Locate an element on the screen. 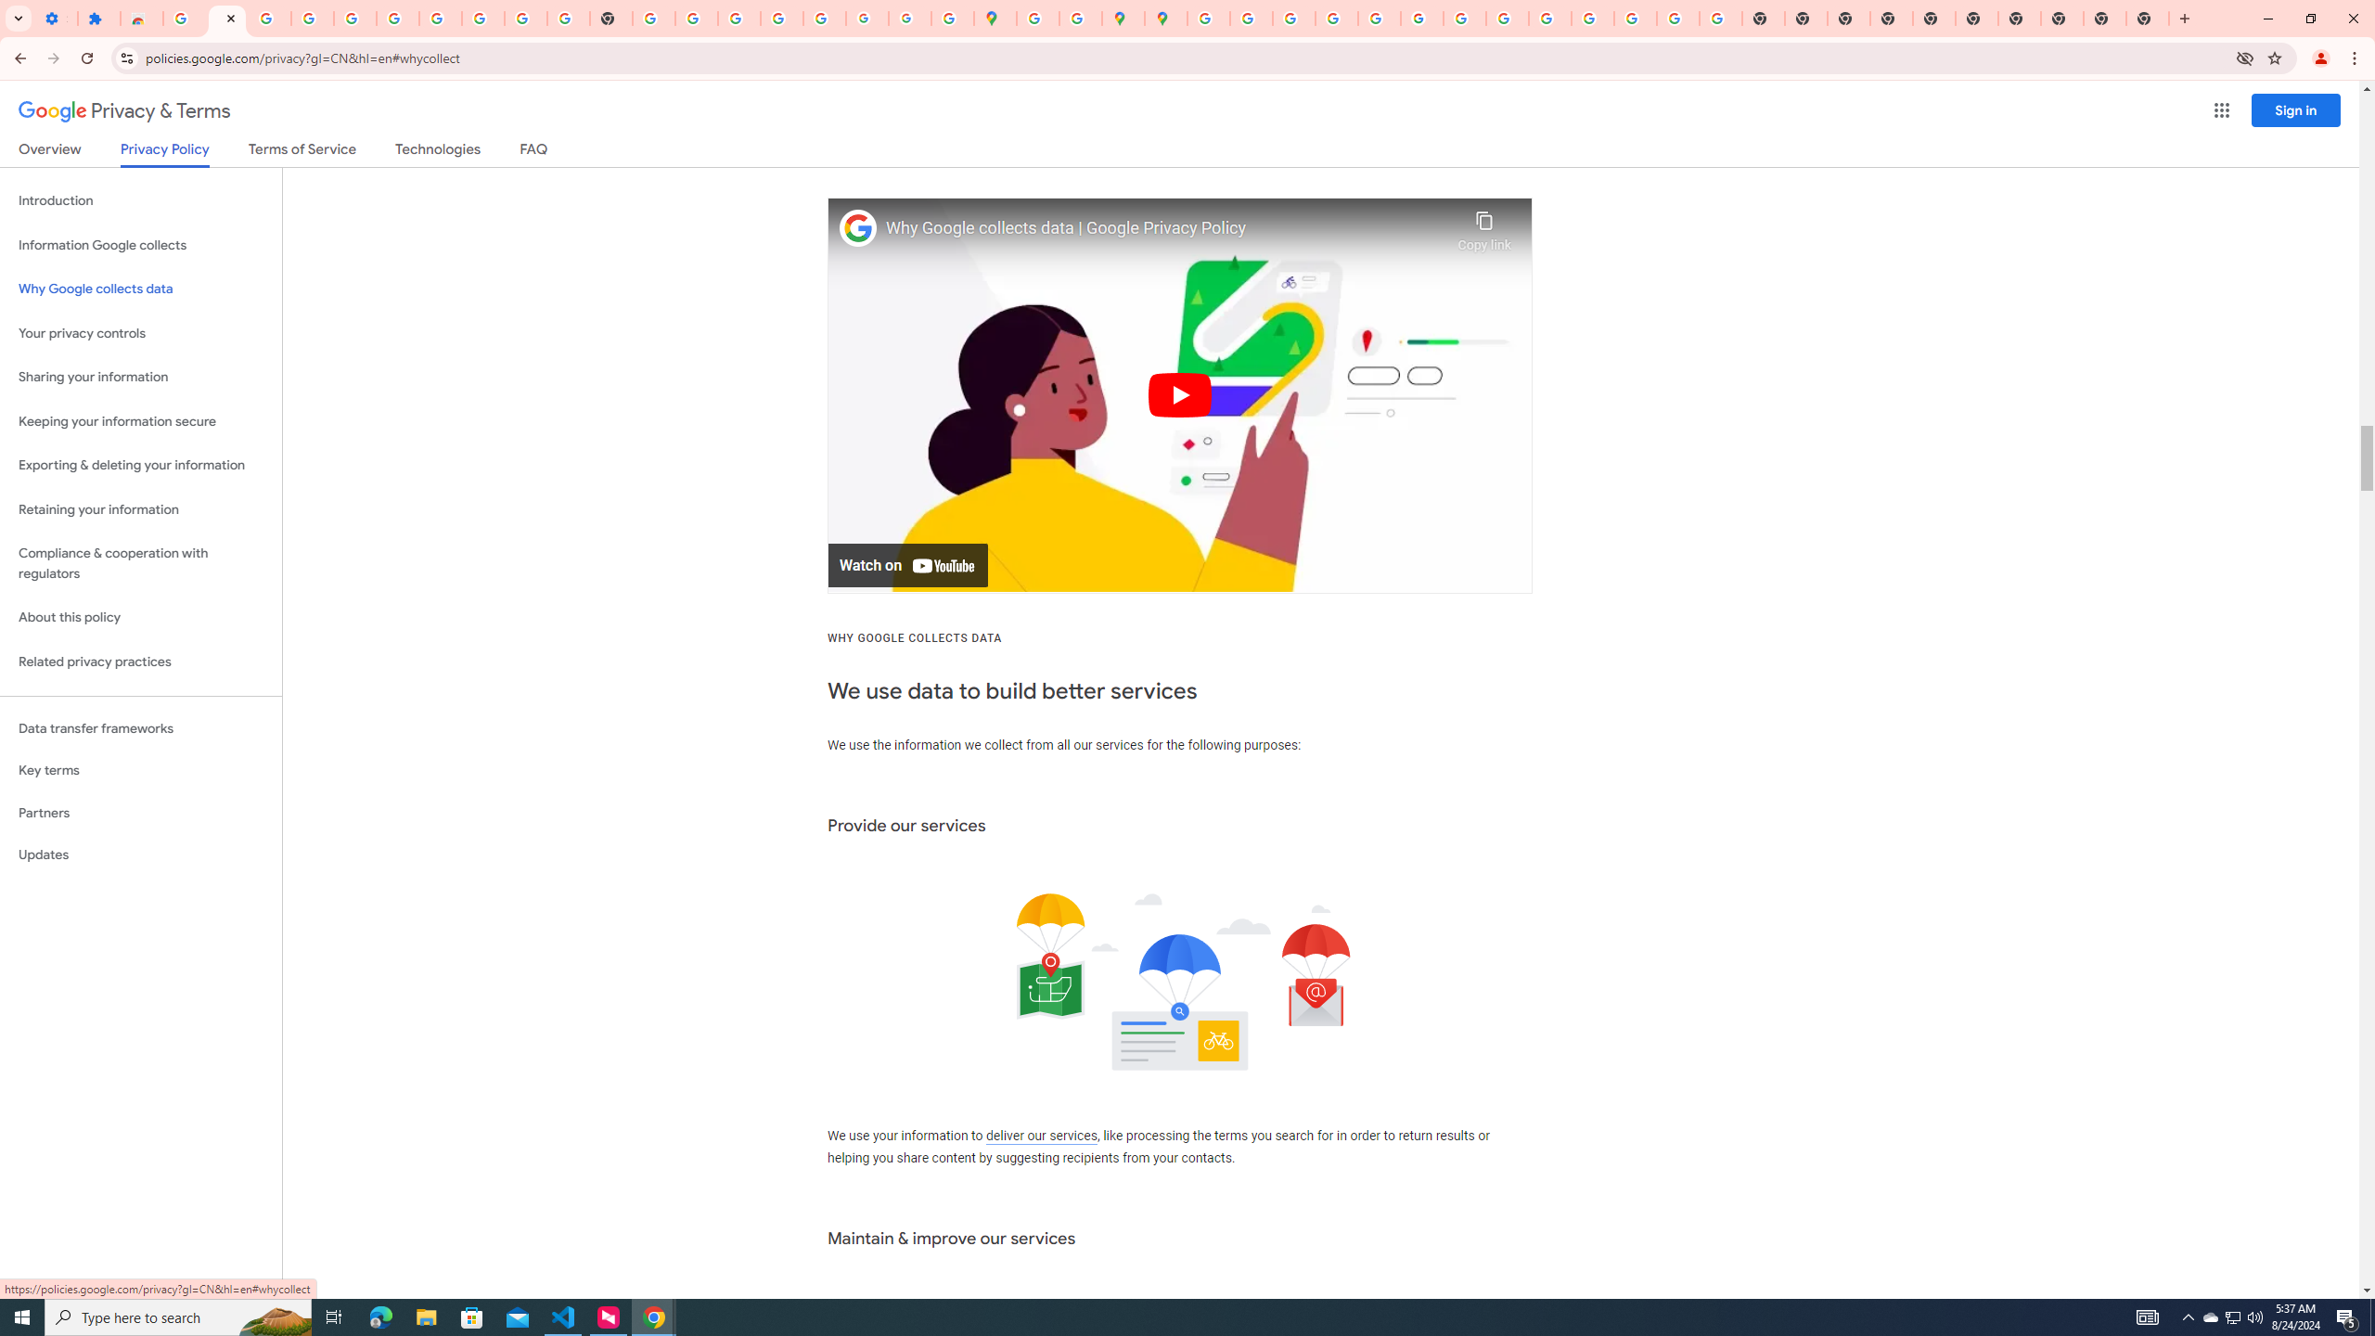 The height and width of the screenshot is (1336, 2375). New Tab is located at coordinates (2148, 19).